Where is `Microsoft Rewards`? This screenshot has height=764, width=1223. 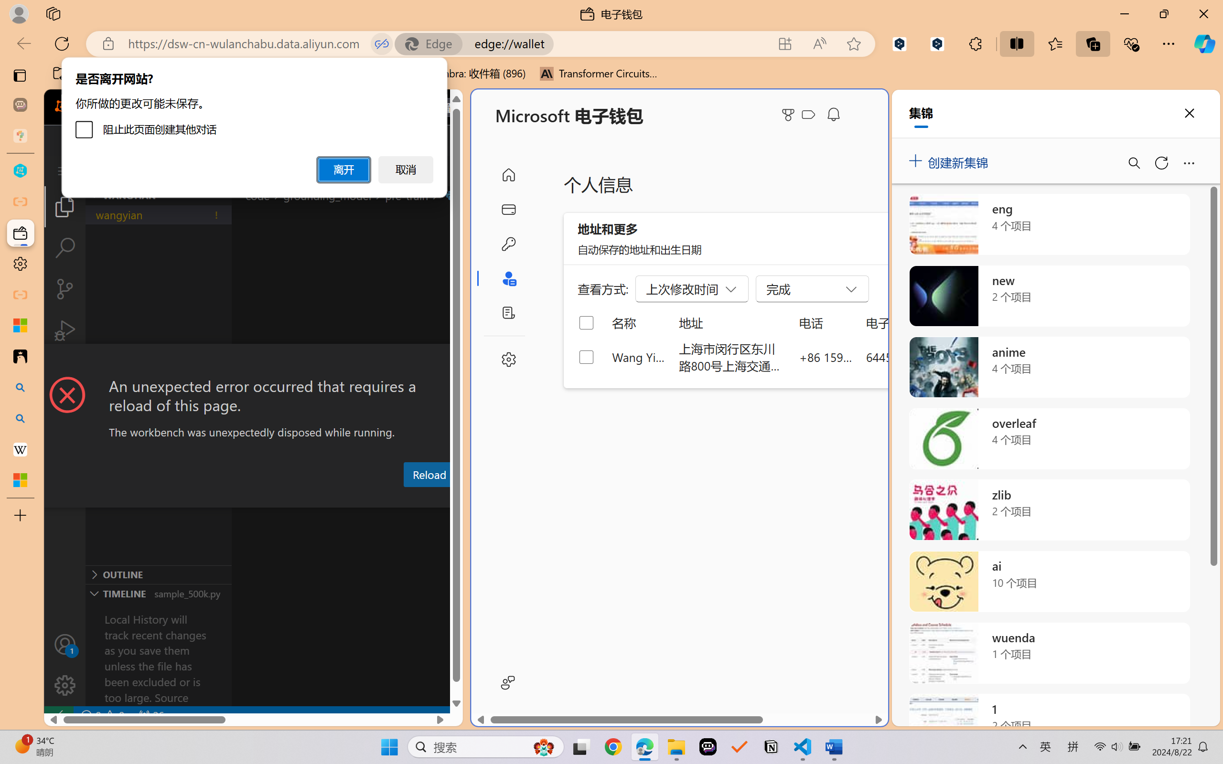
Microsoft Rewards is located at coordinates (790, 115).